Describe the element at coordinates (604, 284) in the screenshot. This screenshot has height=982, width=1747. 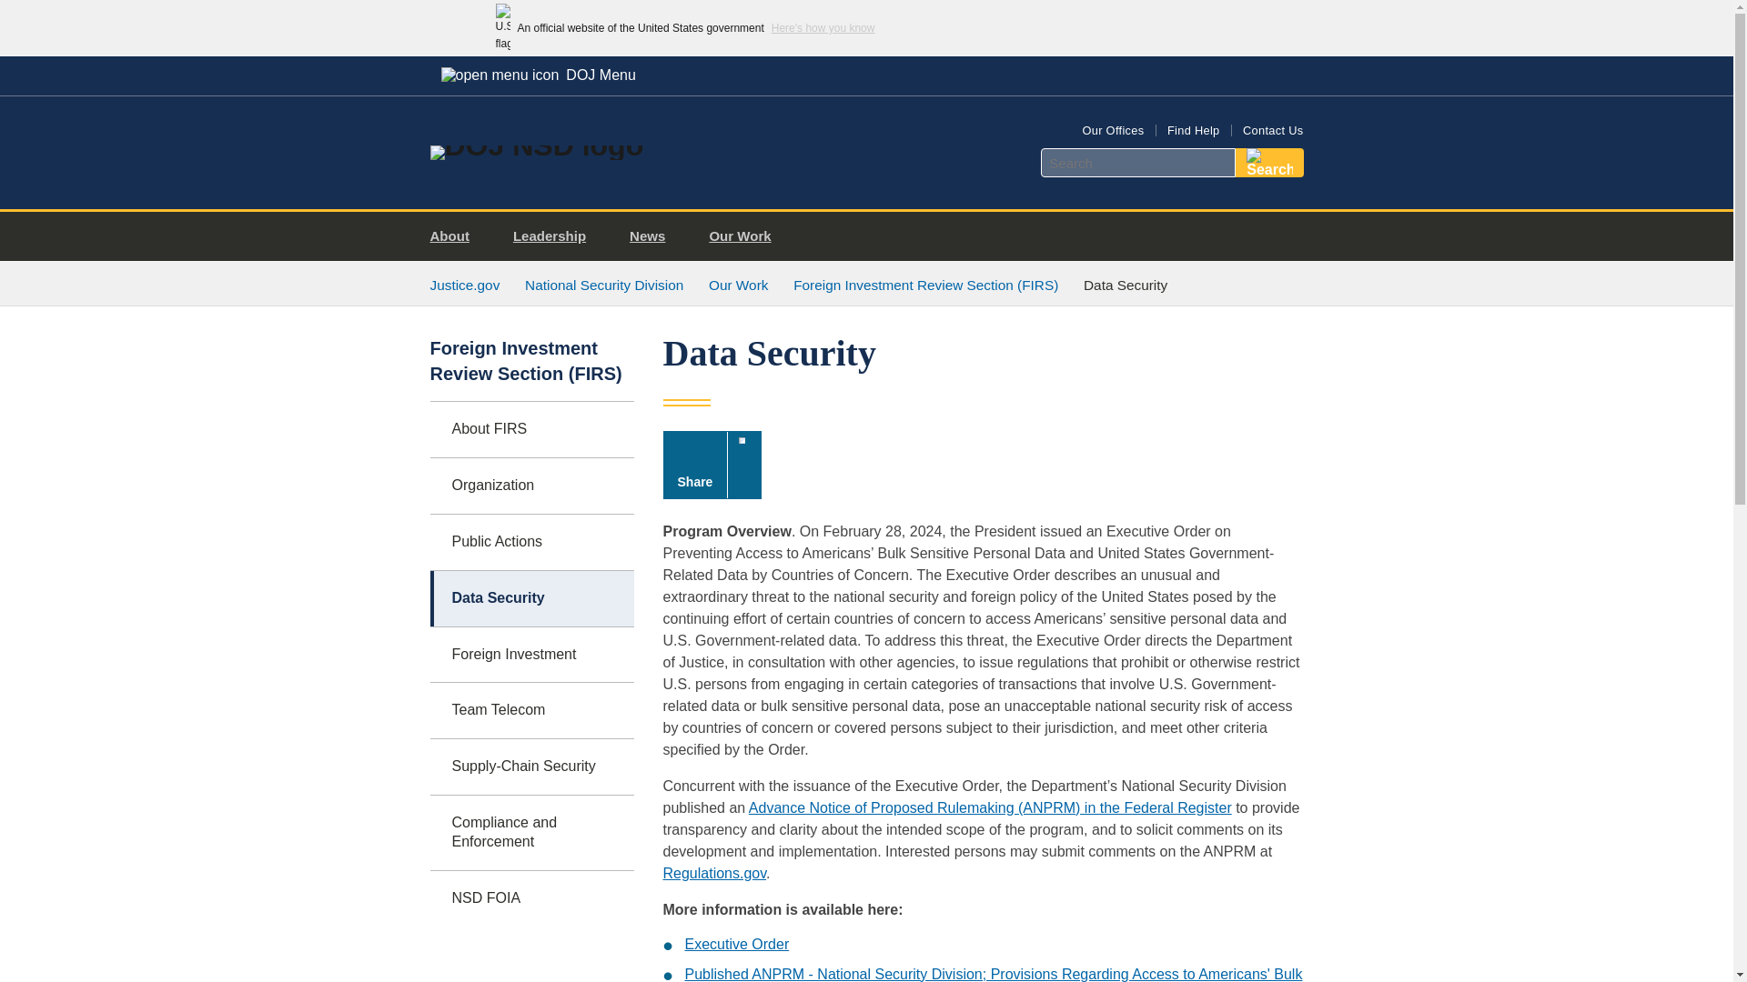
I see `National Security Division` at that location.